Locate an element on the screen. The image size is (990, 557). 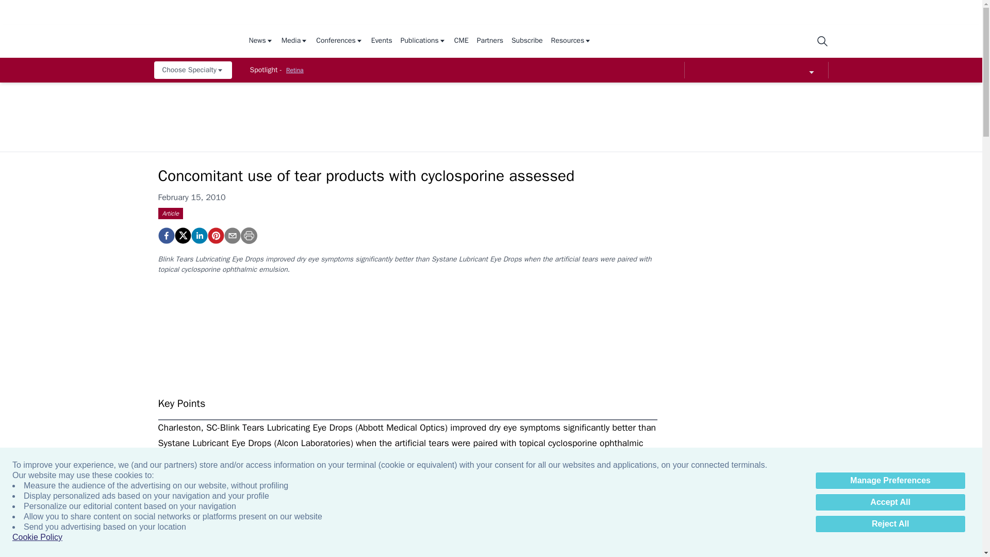
Reject All is located at coordinates (890, 524).